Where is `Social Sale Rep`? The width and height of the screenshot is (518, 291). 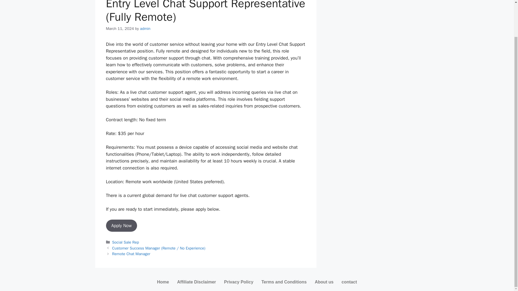
Social Sale Rep is located at coordinates (125, 242).